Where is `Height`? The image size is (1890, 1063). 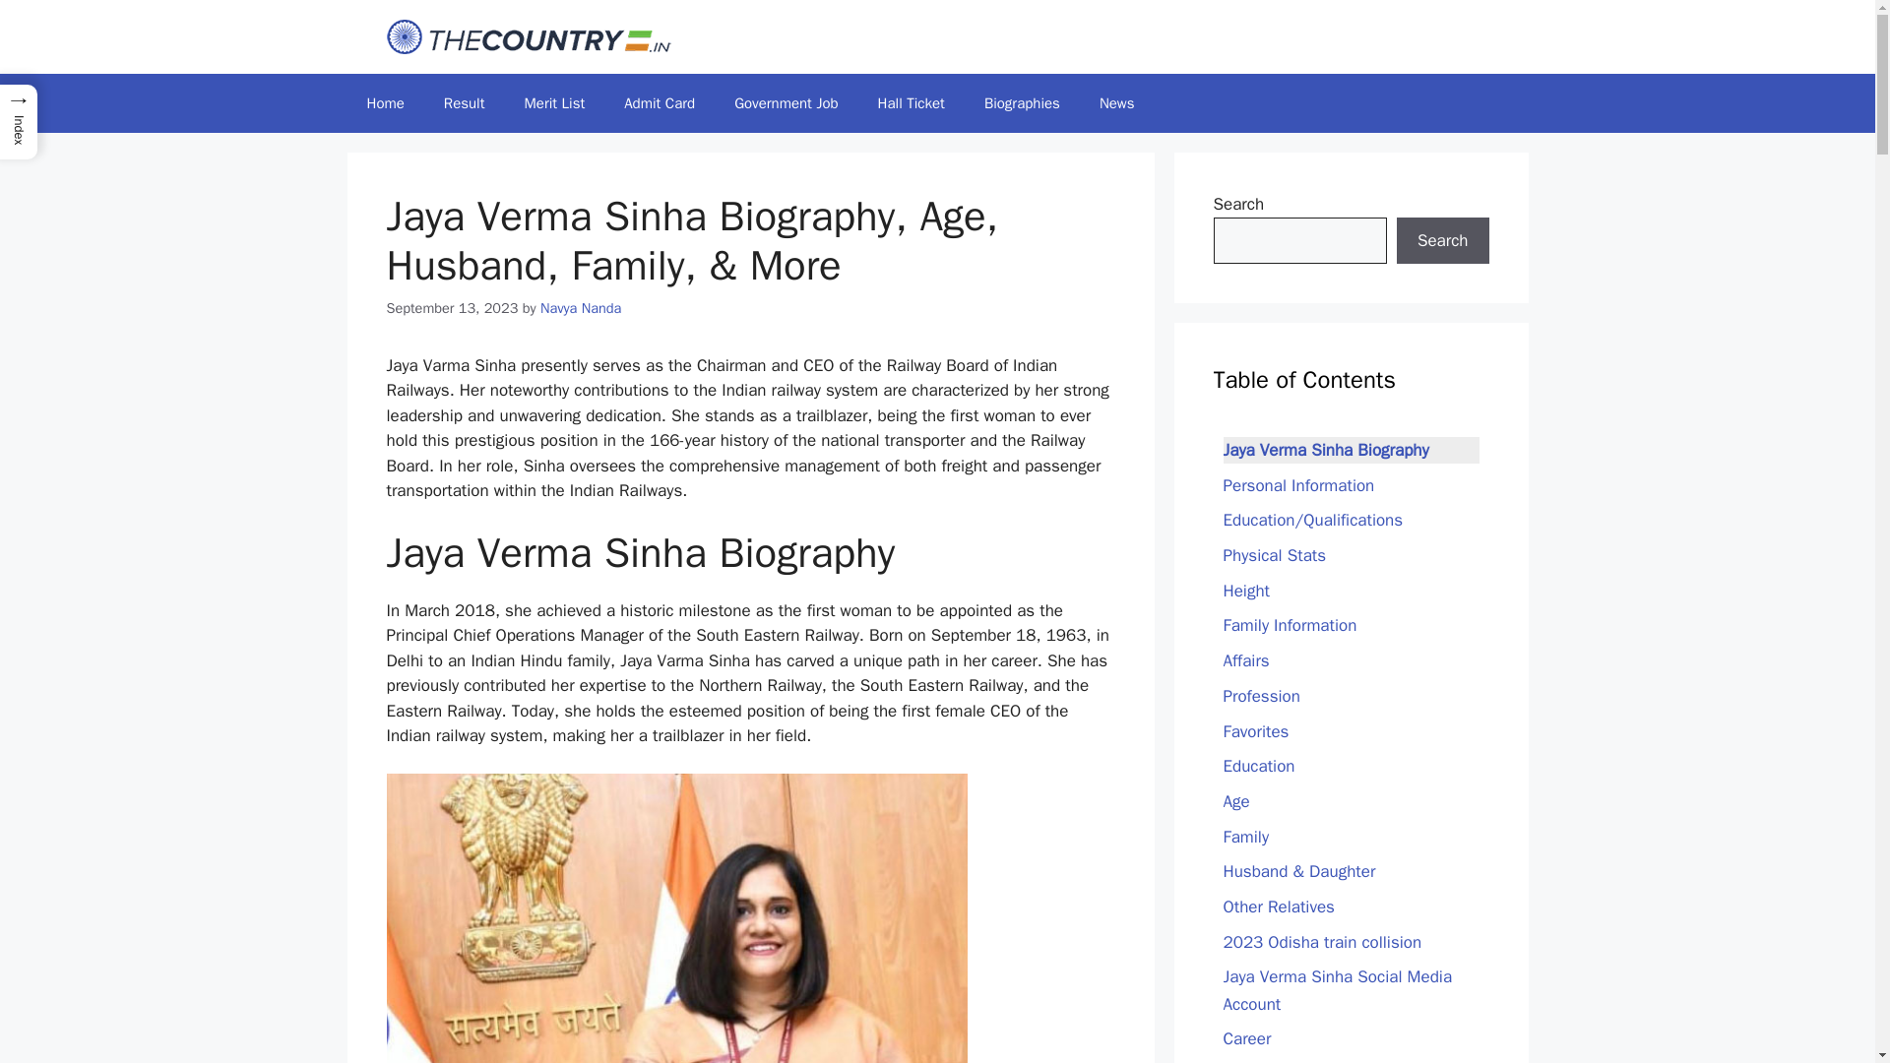 Height is located at coordinates (1246, 591).